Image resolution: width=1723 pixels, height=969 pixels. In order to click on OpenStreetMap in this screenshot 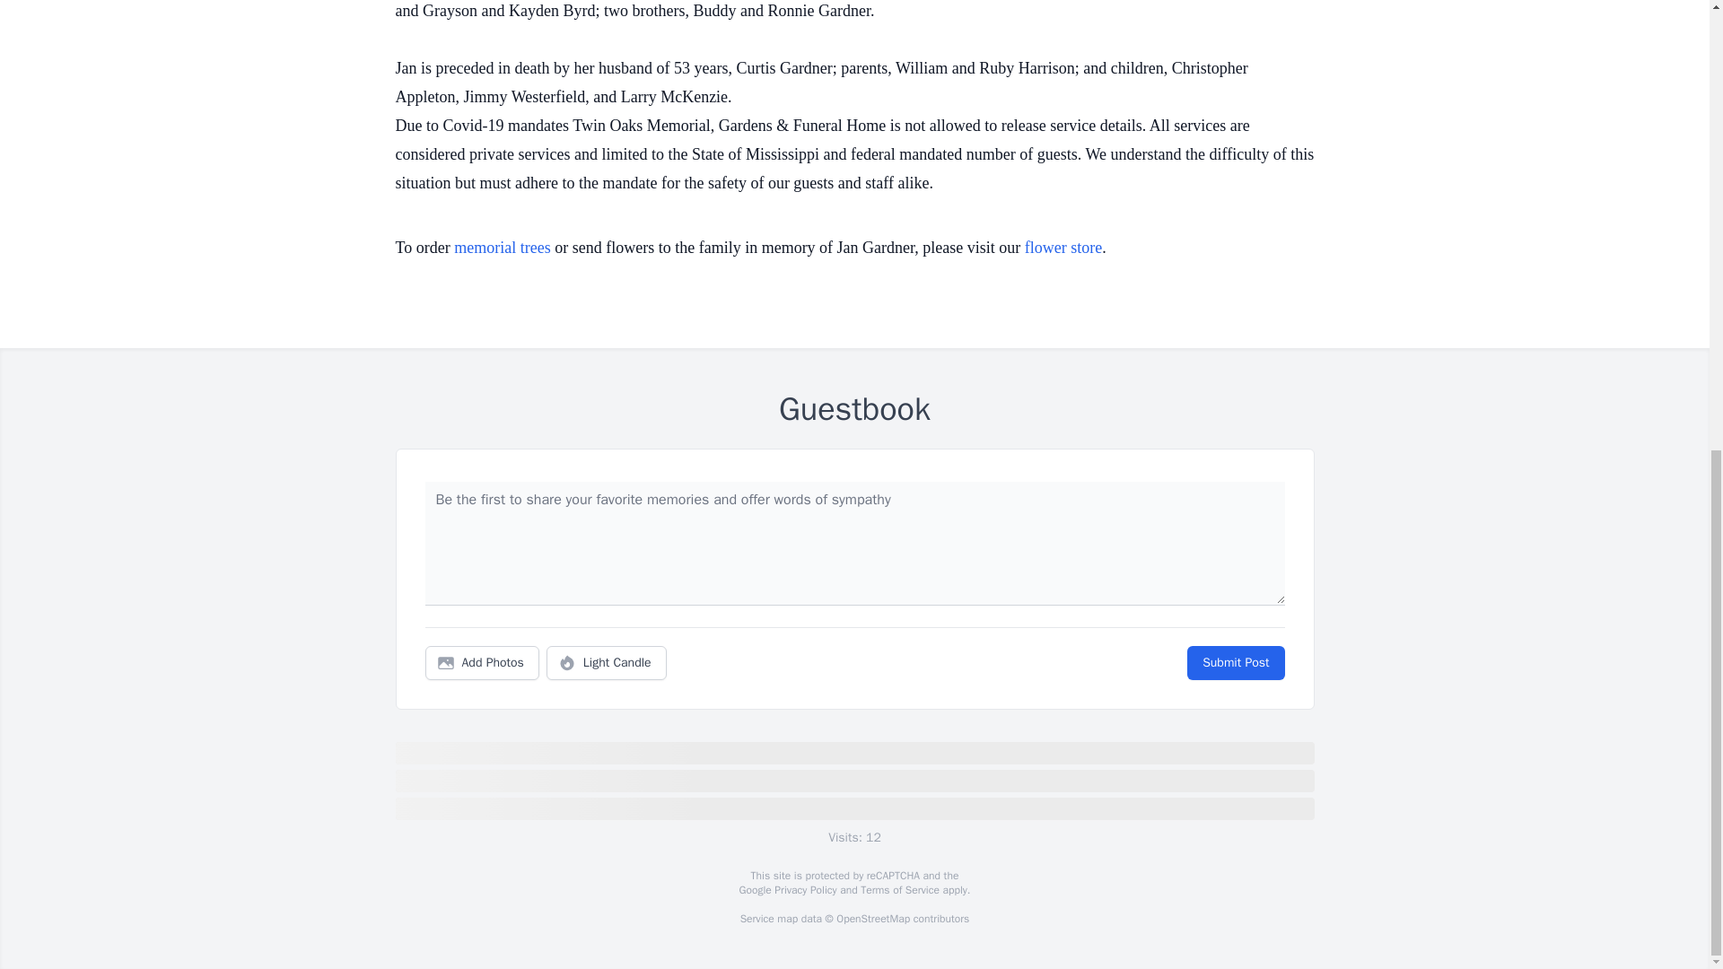, I will do `click(872, 919)`.